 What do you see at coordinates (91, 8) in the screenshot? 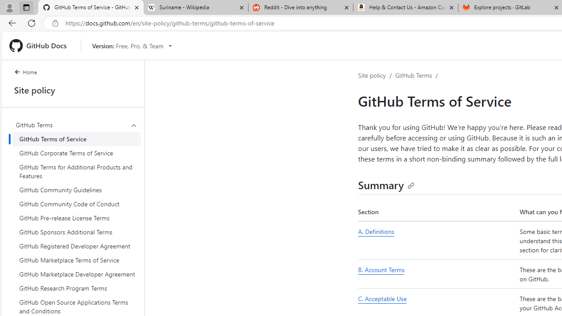
I see `GitHub Terms of Service - GitHub Docs` at bounding box center [91, 8].